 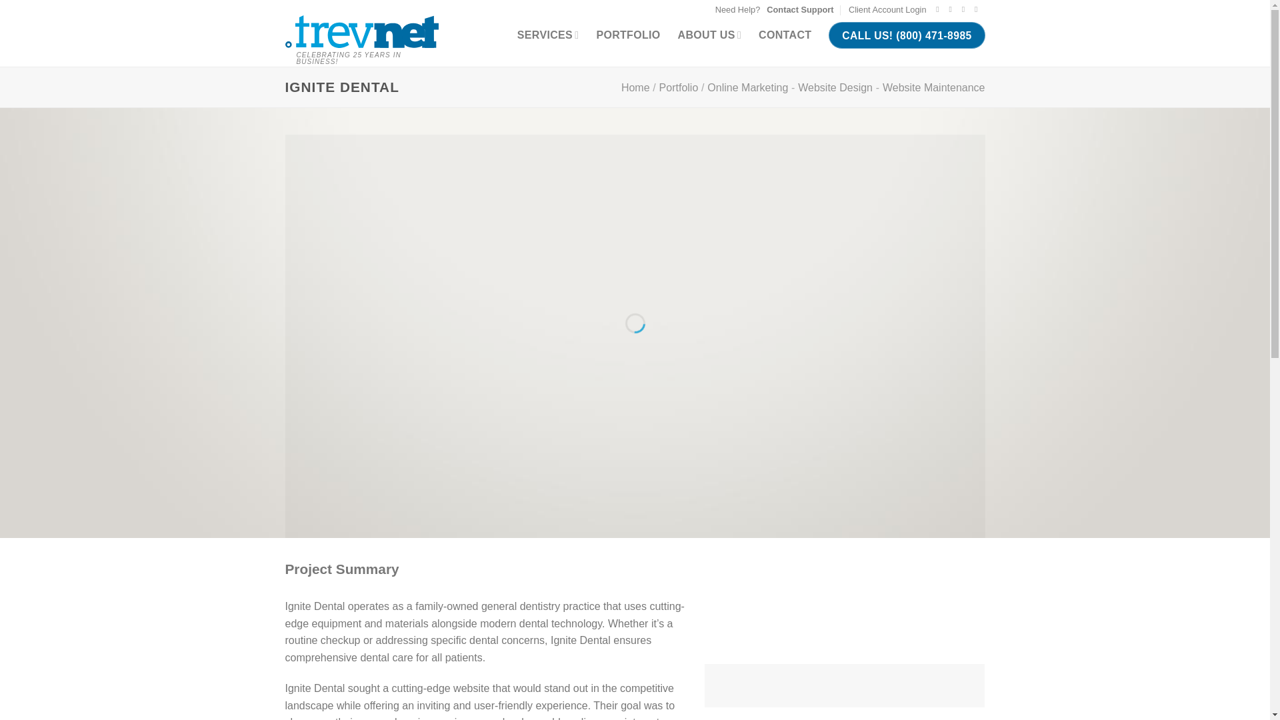 I want to click on Portfolio, so click(x=679, y=88).